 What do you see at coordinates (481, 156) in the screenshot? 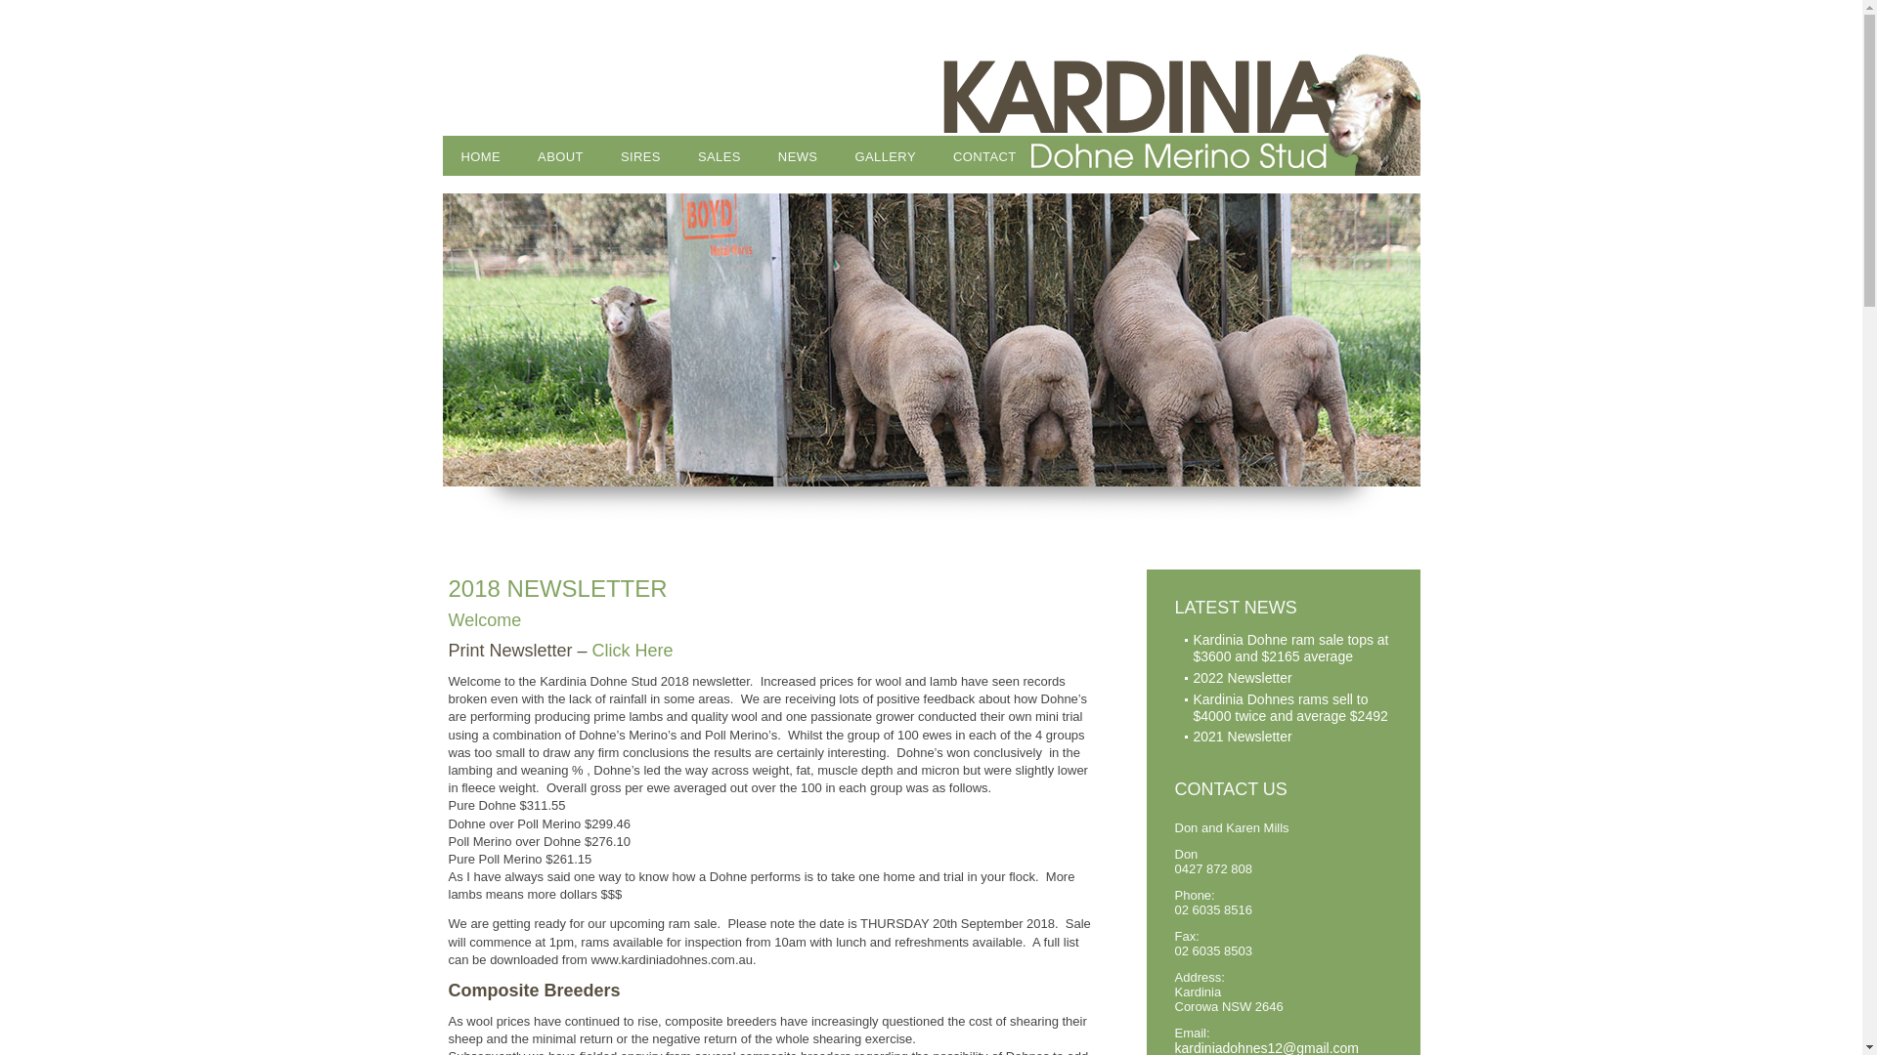
I see `HOME` at bounding box center [481, 156].